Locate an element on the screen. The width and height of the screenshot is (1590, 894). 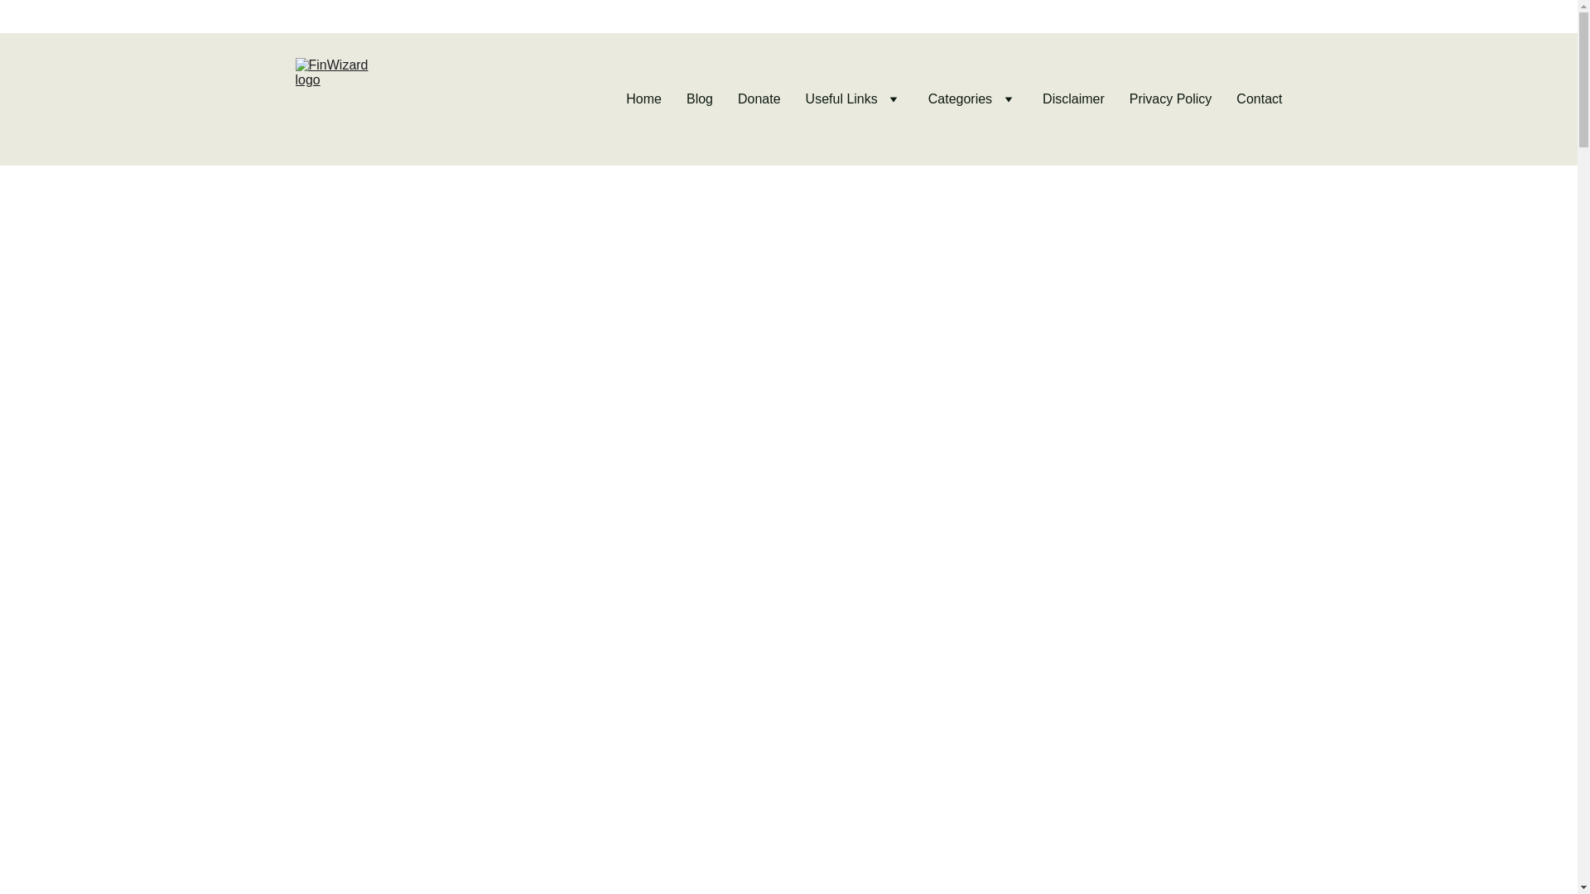
Donate is located at coordinates (759, 99).